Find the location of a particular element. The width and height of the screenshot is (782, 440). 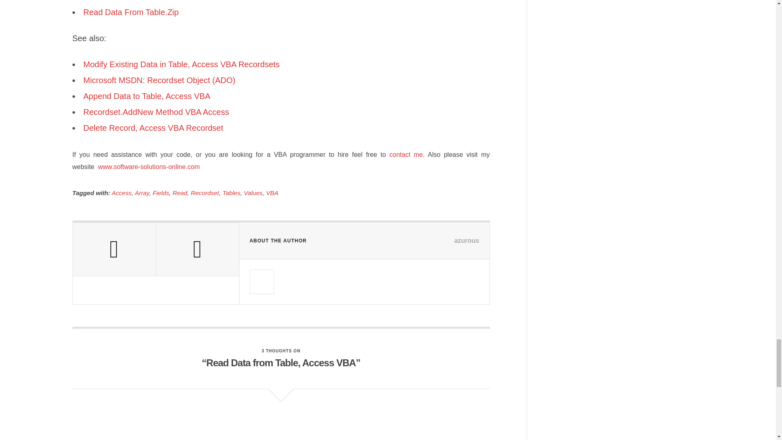

Delete Record, Access VBA Recordset is located at coordinates (153, 128).